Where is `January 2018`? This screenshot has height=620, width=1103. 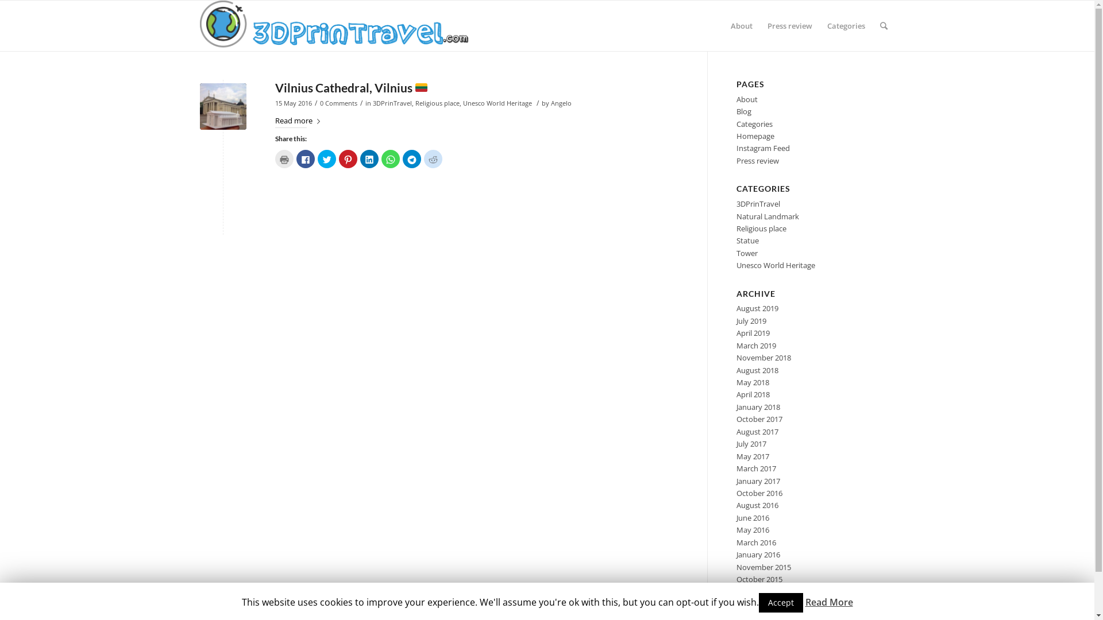
January 2018 is located at coordinates (758, 407).